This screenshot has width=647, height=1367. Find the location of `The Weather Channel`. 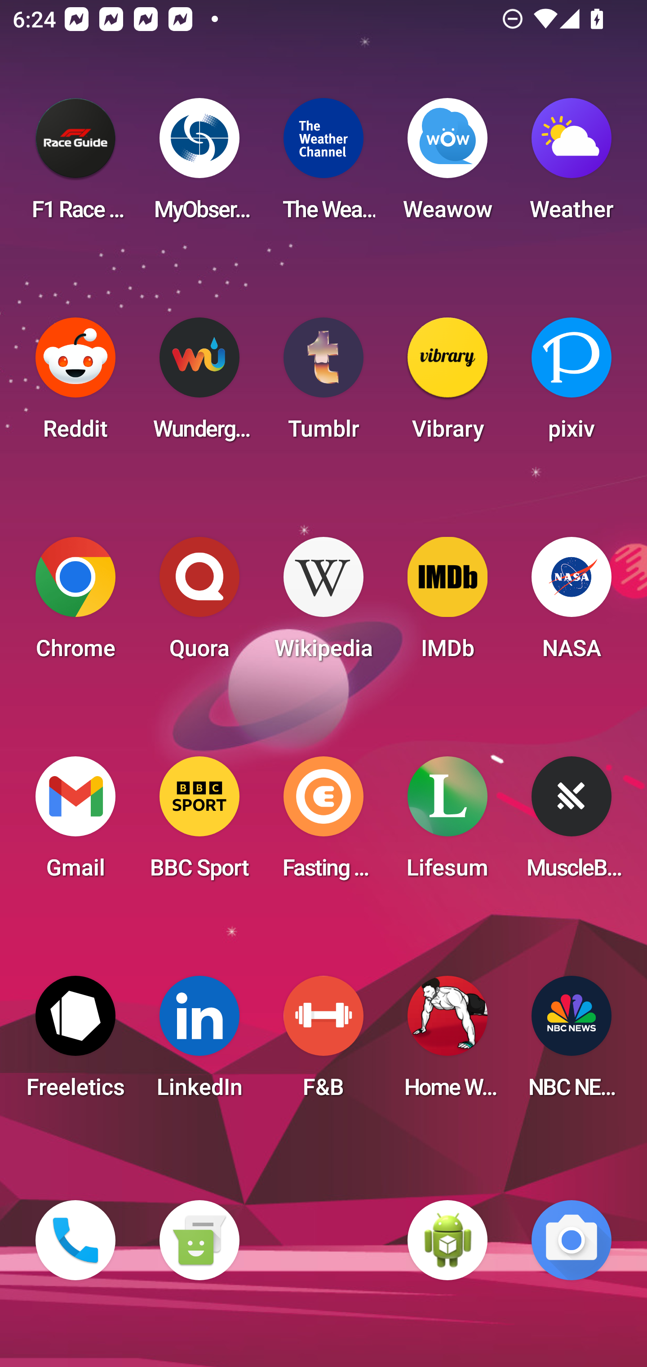

The Weather Channel is located at coordinates (323, 165).